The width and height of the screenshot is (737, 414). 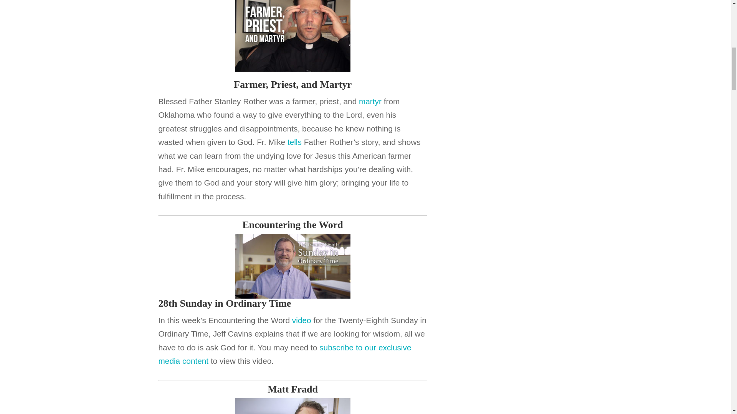 I want to click on martyr, so click(x=370, y=101).